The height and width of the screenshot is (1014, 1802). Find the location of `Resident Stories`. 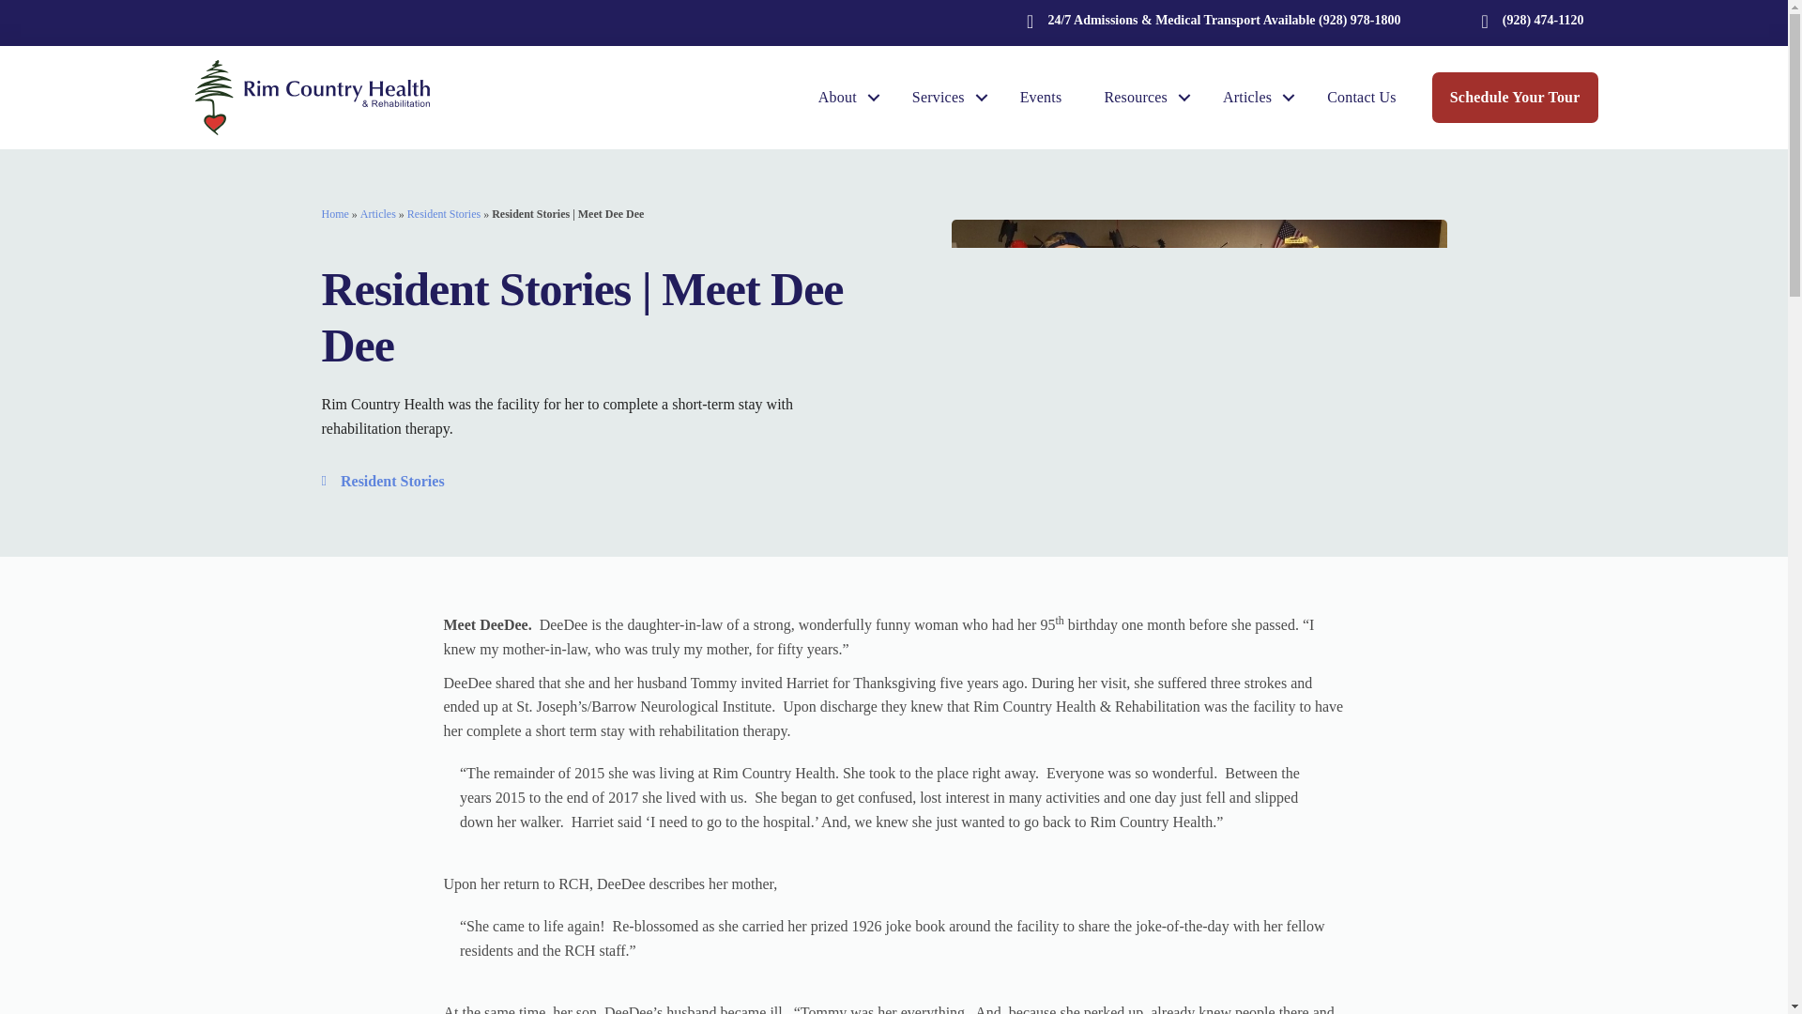

Resident Stories is located at coordinates (443, 214).